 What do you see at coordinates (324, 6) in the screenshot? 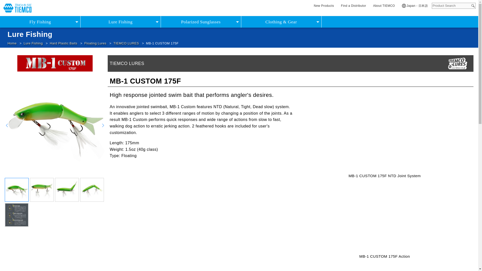
I see `New Products` at bounding box center [324, 6].